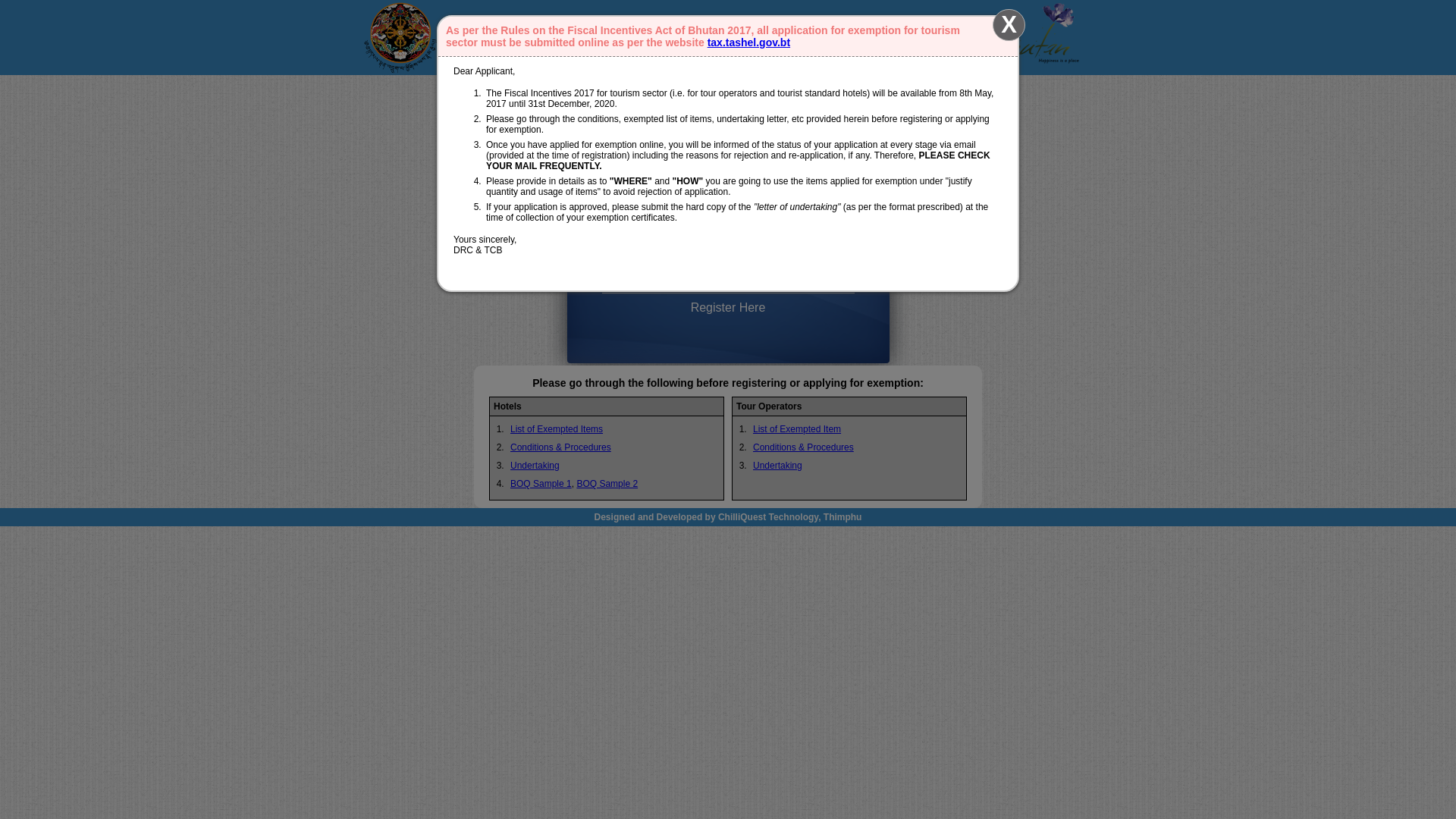 This screenshot has width=1456, height=819. Describe the element at coordinates (607, 484) in the screenshot. I see `BOQ Sample 2` at that location.